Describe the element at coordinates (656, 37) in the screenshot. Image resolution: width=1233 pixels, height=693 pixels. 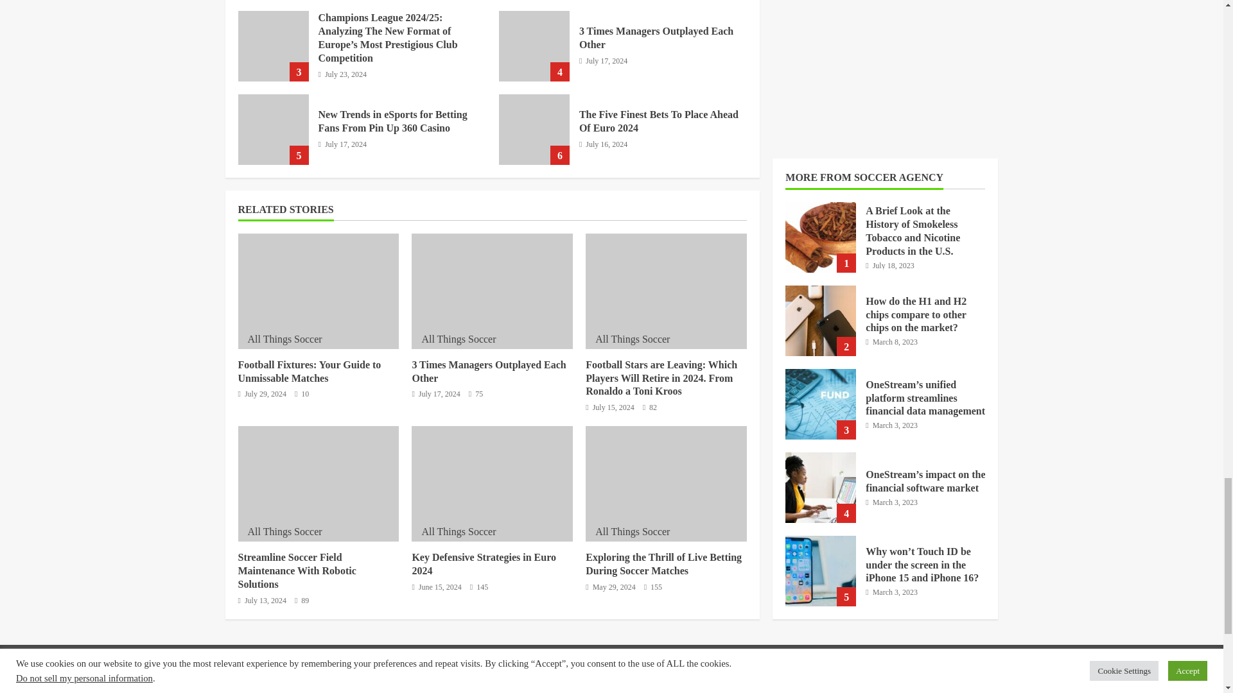
I see `3 Times Managers Outplayed Each Other` at that location.